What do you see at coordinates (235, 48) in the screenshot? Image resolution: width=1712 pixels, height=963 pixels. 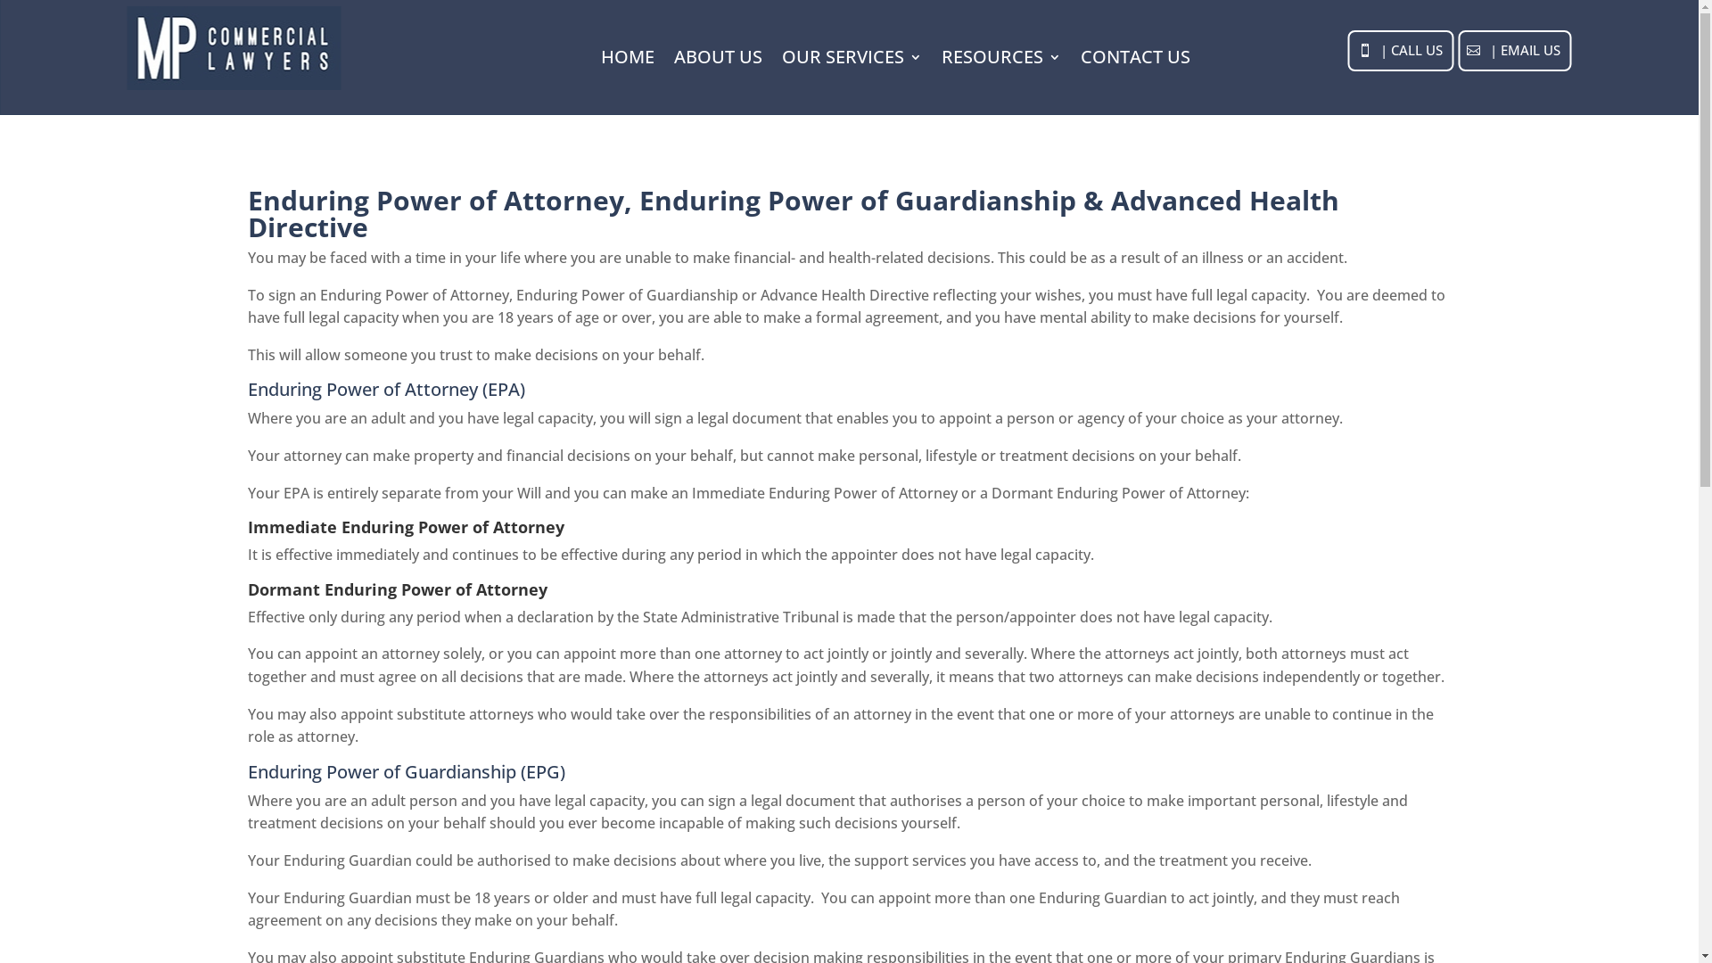 I see `MPCL - Small` at bounding box center [235, 48].